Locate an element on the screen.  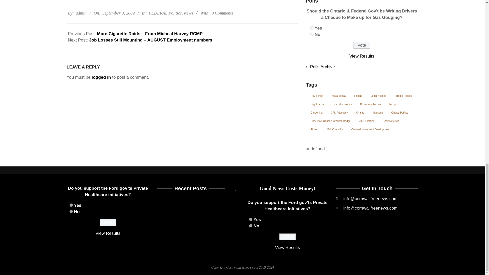
1763 is located at coordinates (312, 34).